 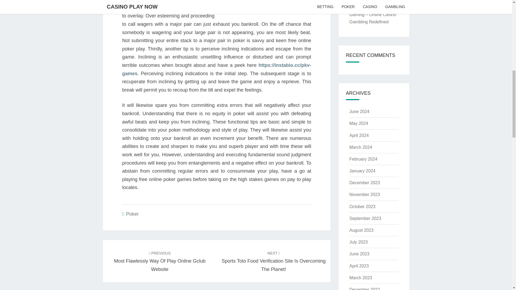 I want to click on April 2024, so click(x=359, y=135).